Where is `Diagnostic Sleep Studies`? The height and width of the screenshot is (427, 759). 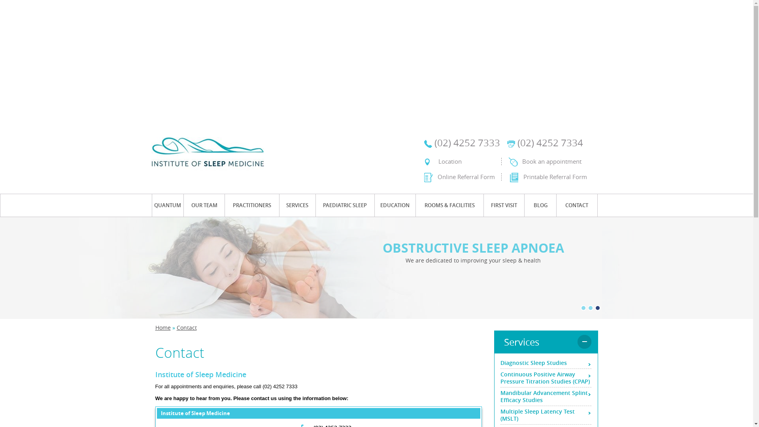 Diagnostic Sleep Studies is located at coordinates (546, 363).